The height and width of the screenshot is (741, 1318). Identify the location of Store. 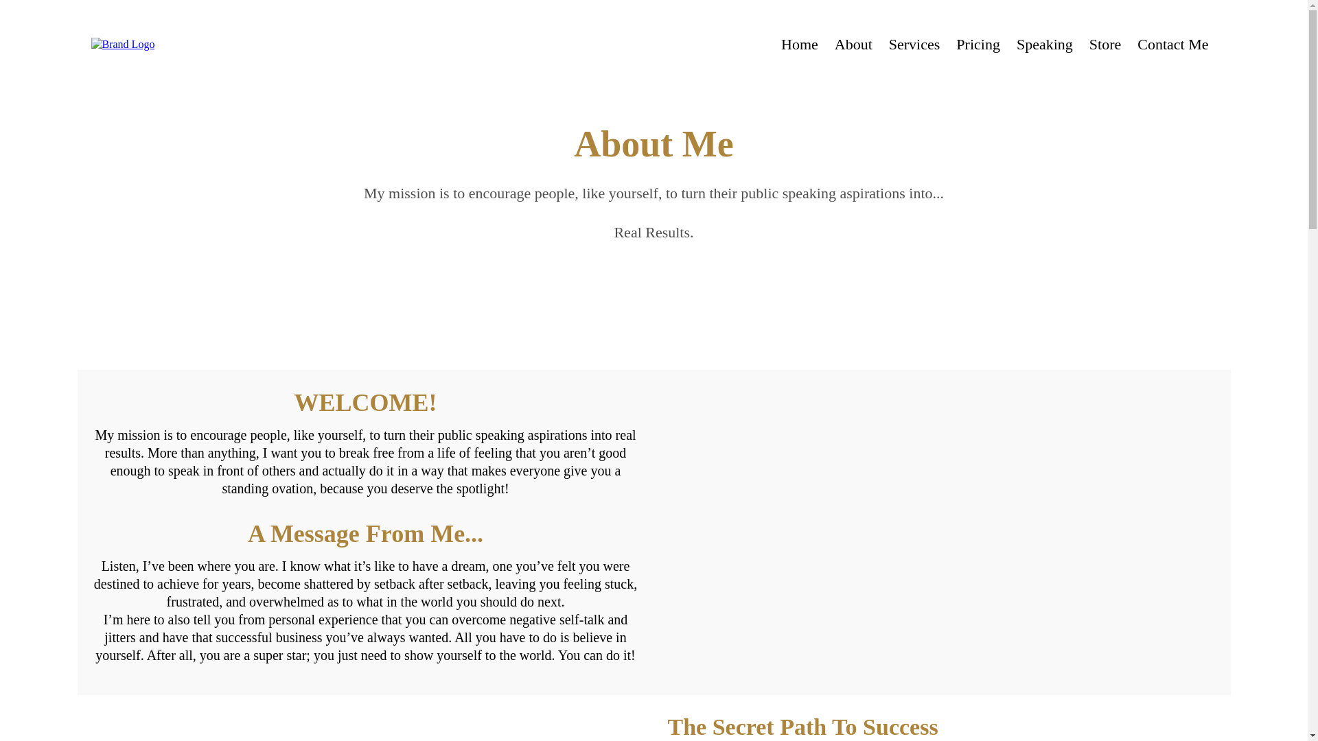
(1105, 45).